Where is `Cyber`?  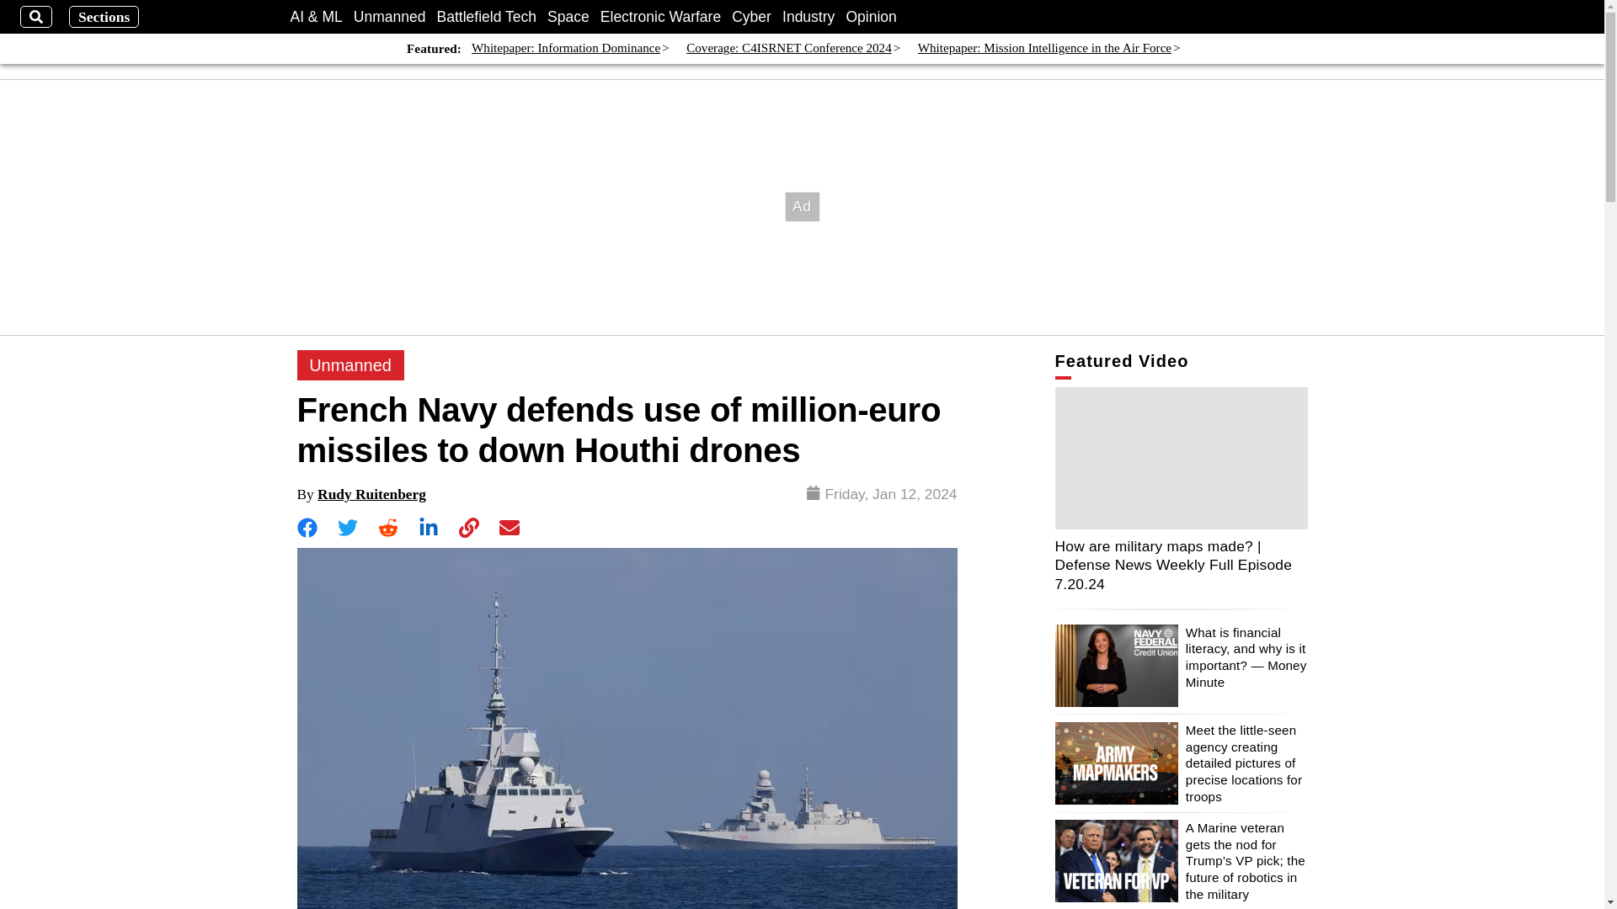 Cyber is located at coordinates (751, 17).